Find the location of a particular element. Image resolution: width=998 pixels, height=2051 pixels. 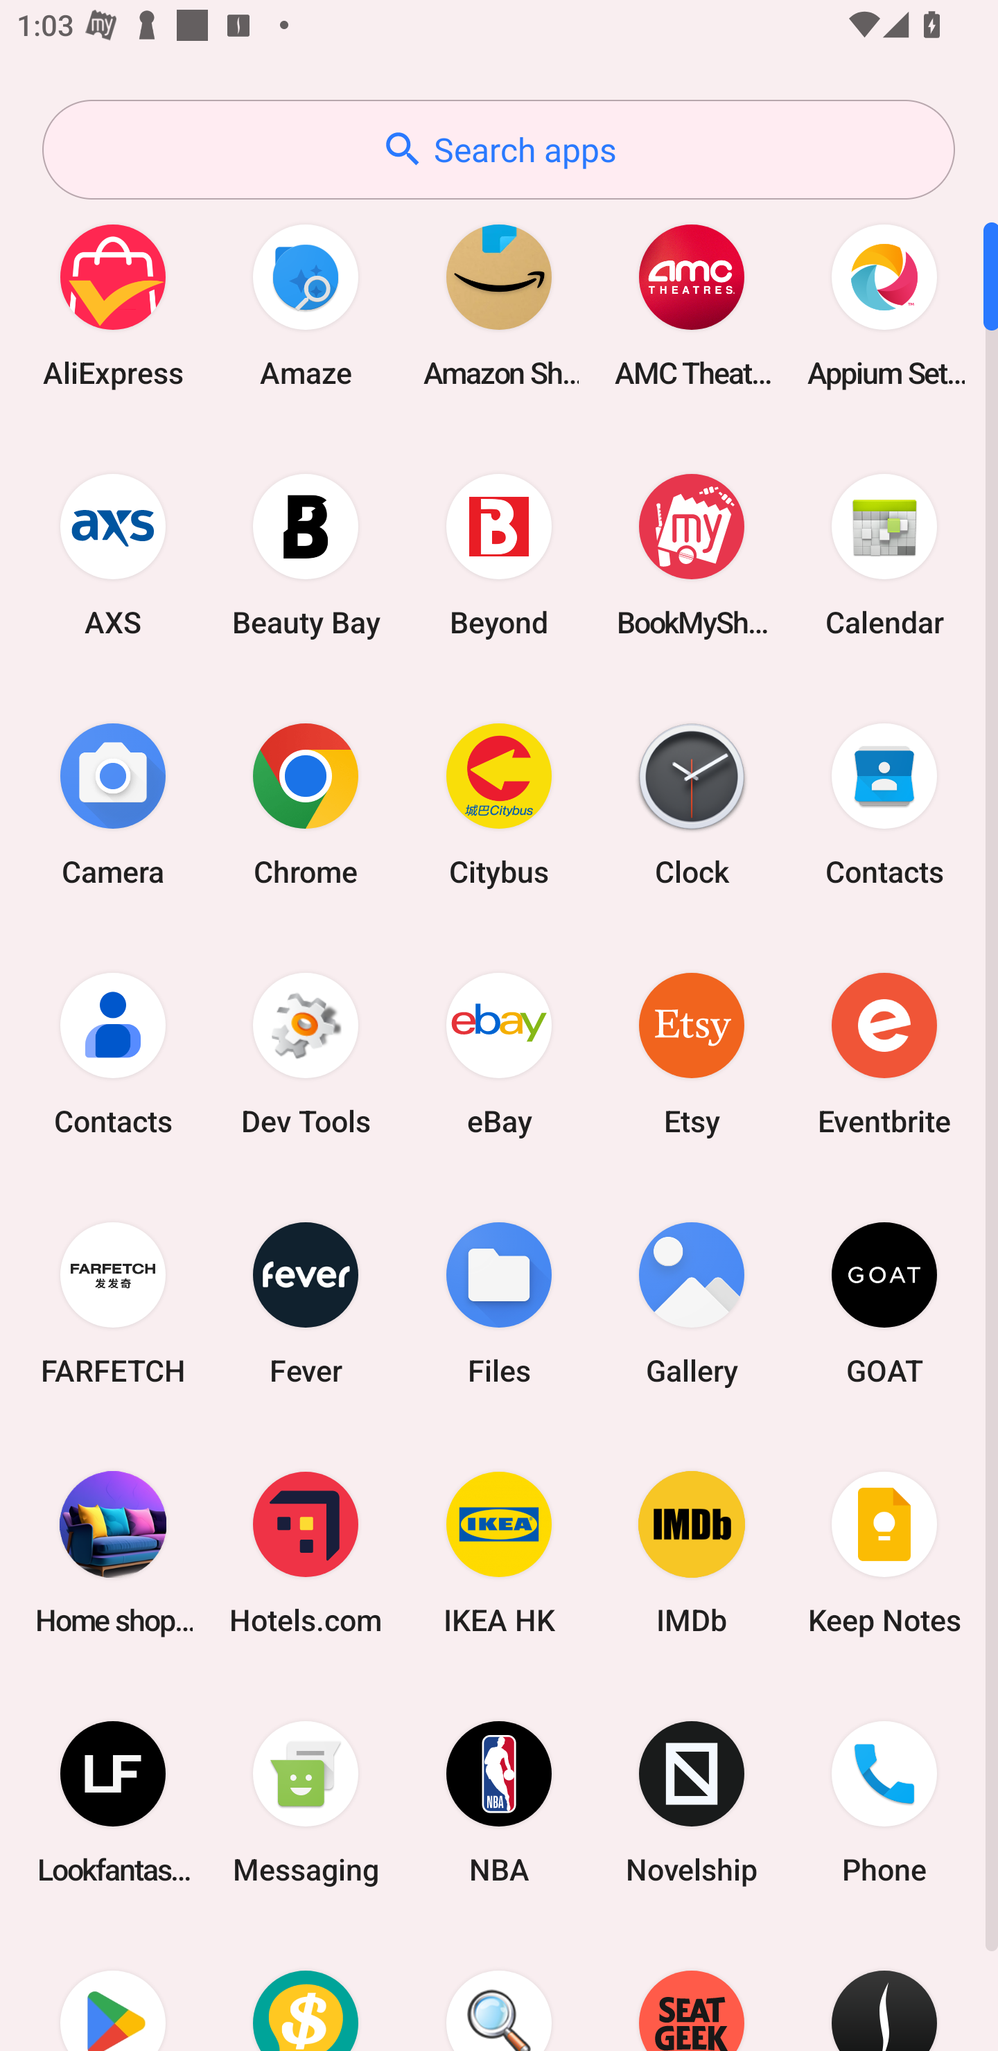

GOAT is located at coordinates (884, 1303).